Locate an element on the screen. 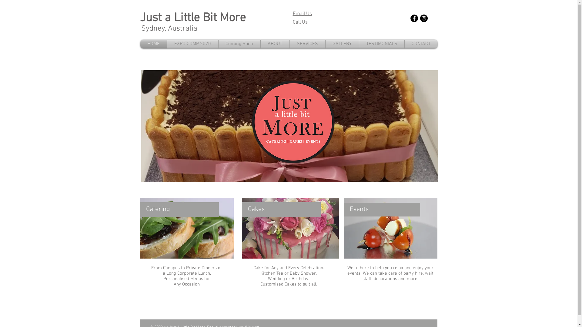 This screenshot has width=582, height=327. CONTACT is located at coordinates (421, 44).